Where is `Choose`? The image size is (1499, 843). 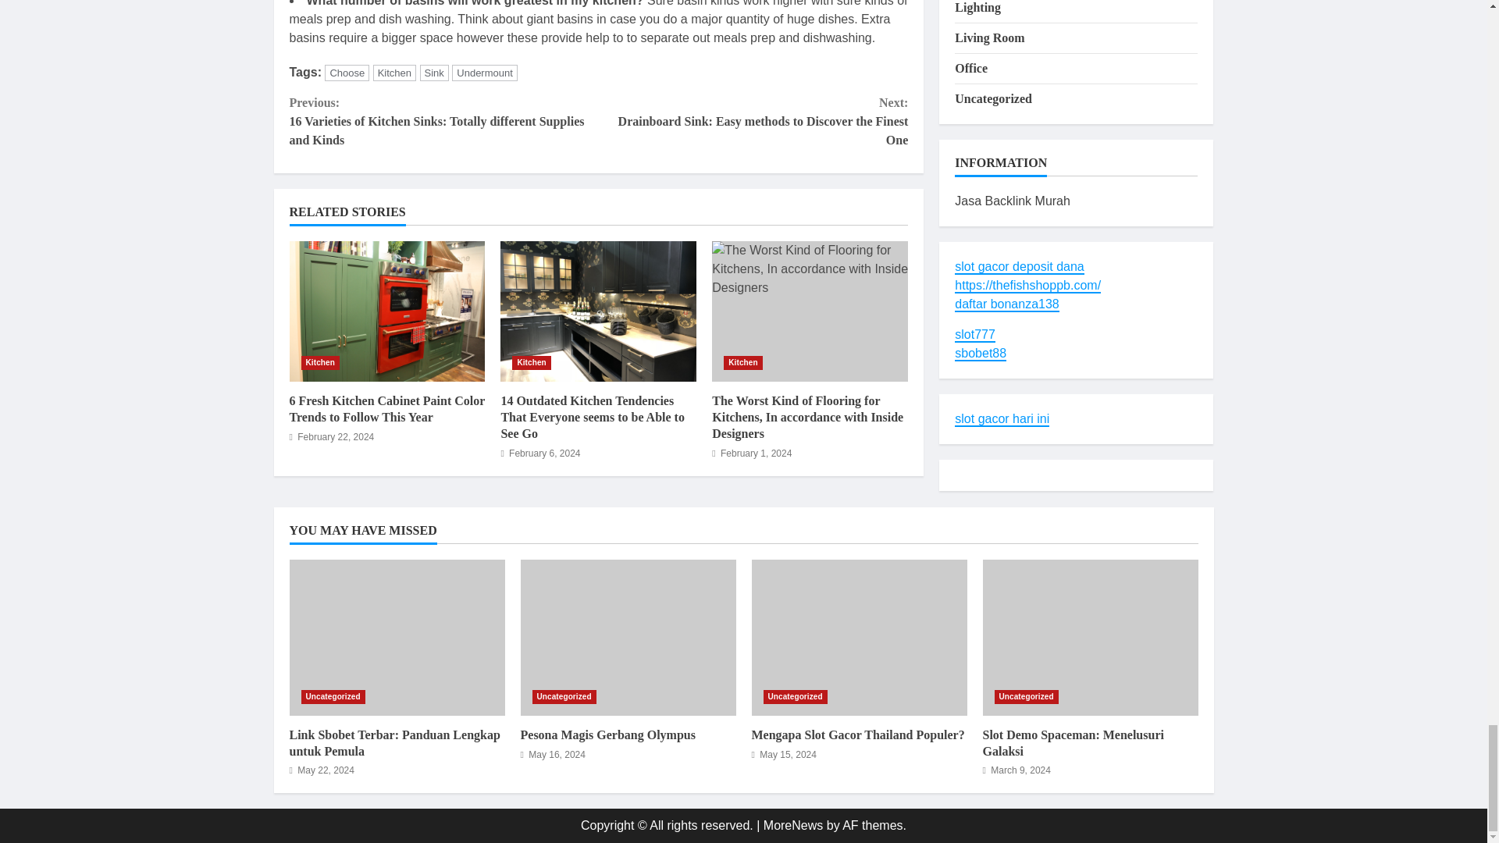 Choose is located at coordinates (347, 73).